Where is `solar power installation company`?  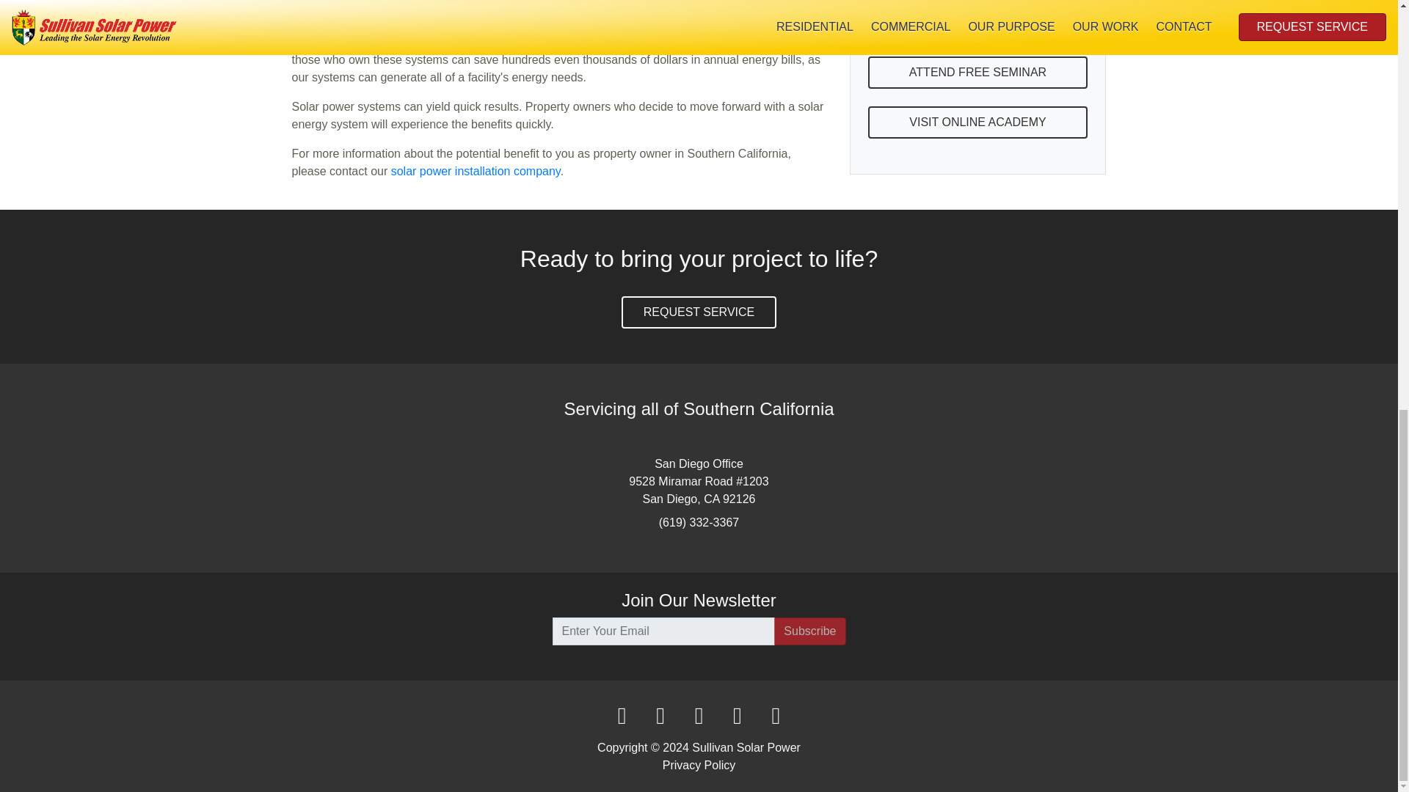 solar power installation company is located at coordinates (476, 170).